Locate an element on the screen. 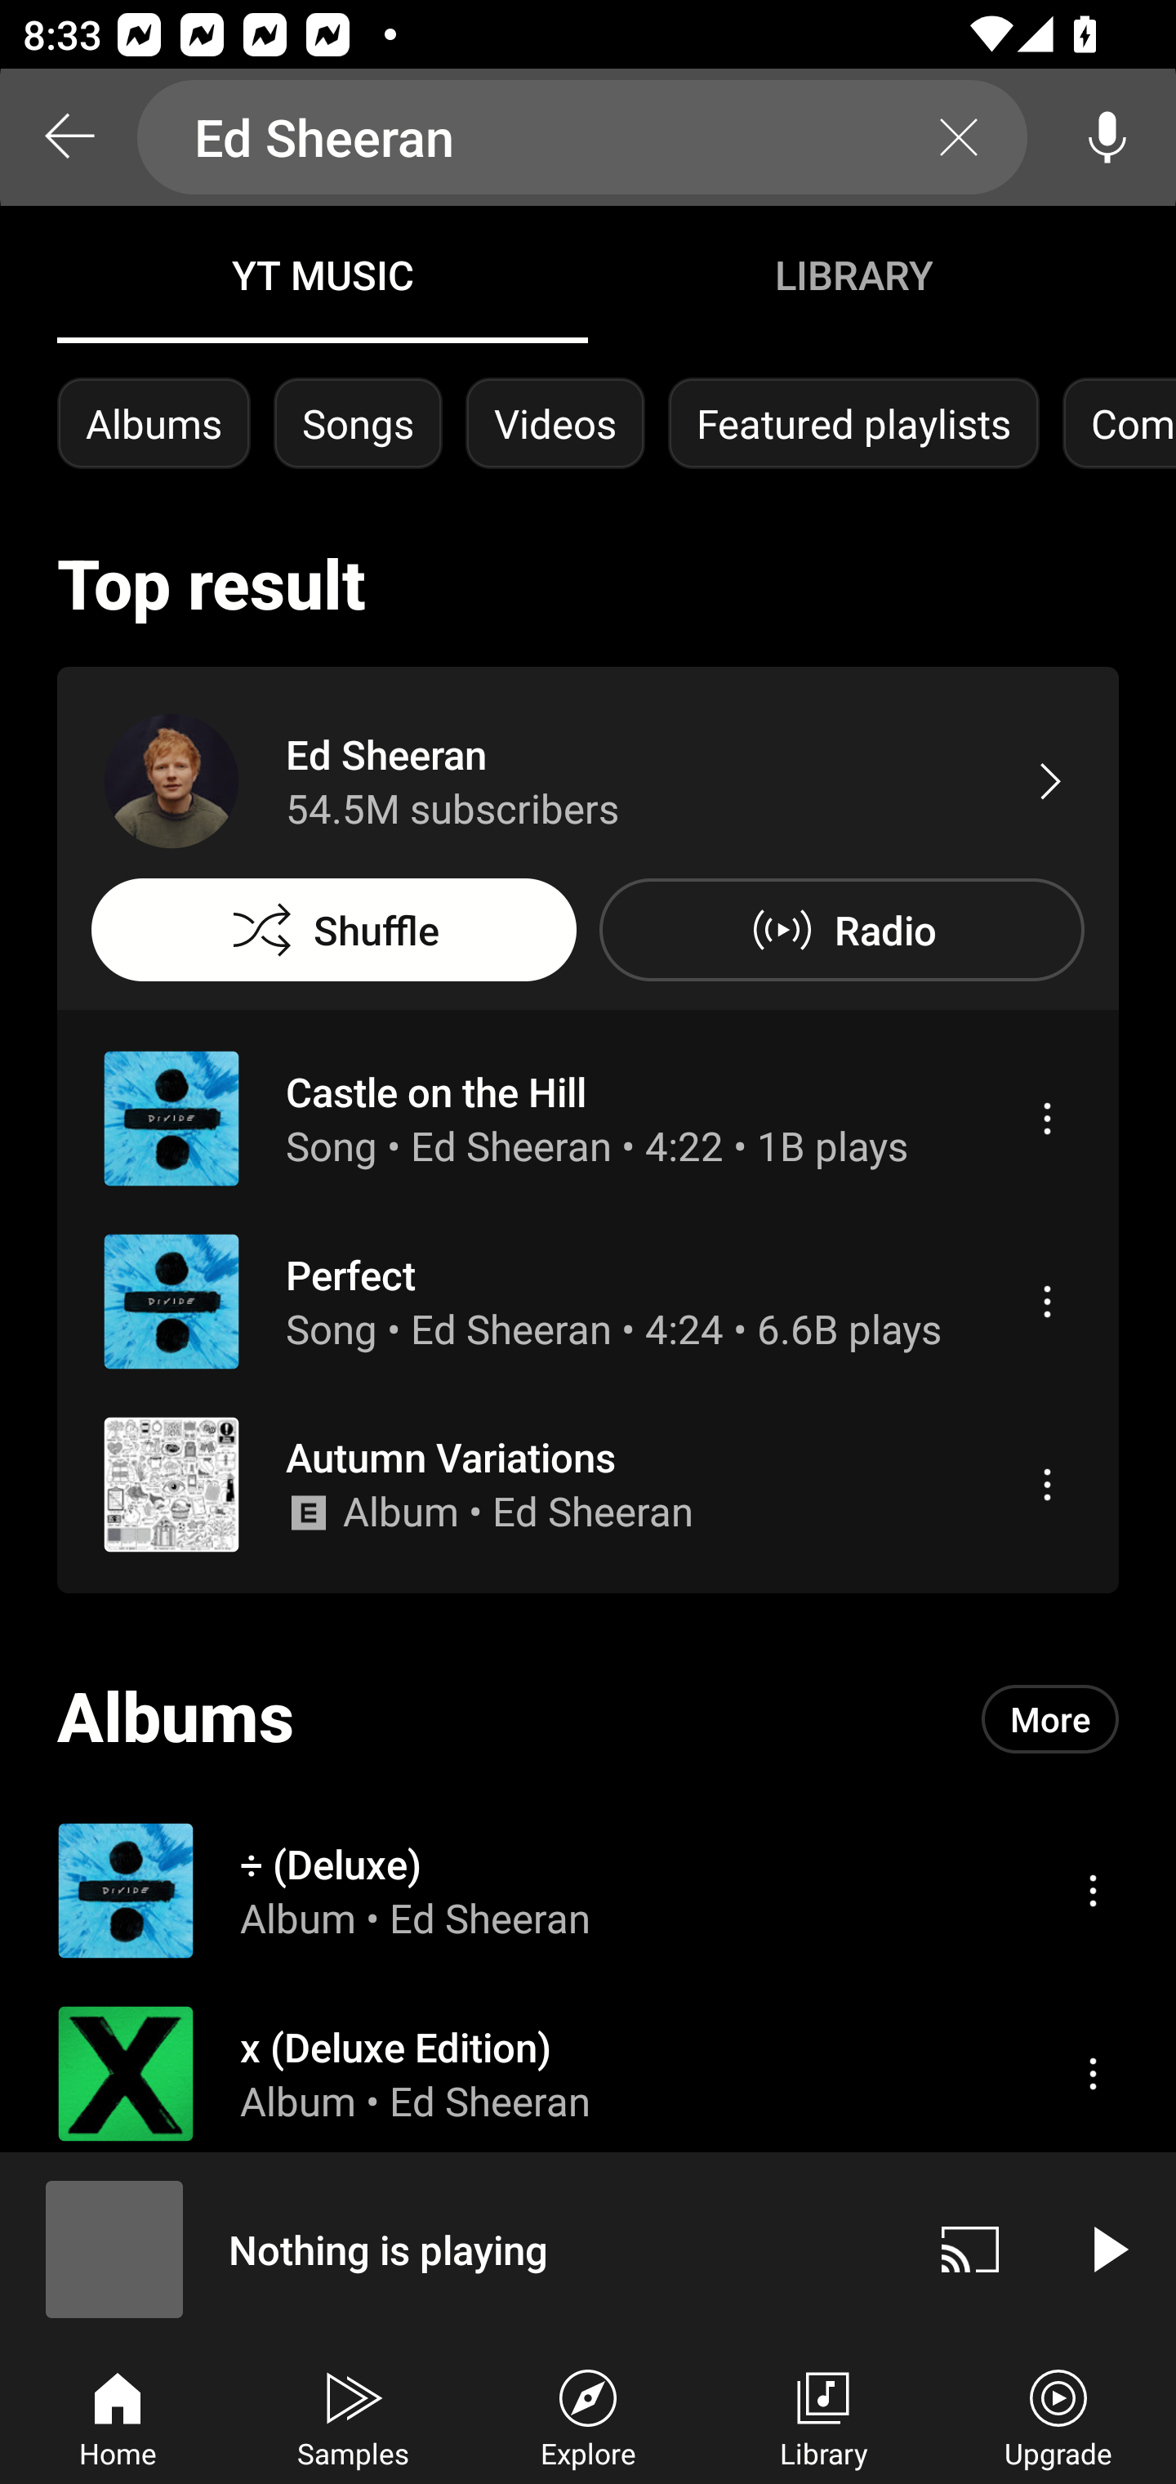 The image size is (1176, 2484). Library LIBRARY is located at coordinates (853, 275).